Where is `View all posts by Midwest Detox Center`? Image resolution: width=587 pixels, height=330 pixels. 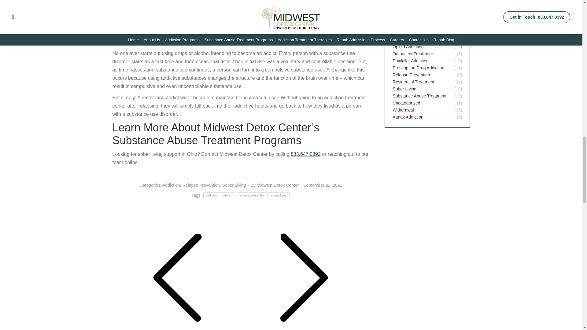
View all posts by Midwest Detox Center is located at coordinates (276, 185).